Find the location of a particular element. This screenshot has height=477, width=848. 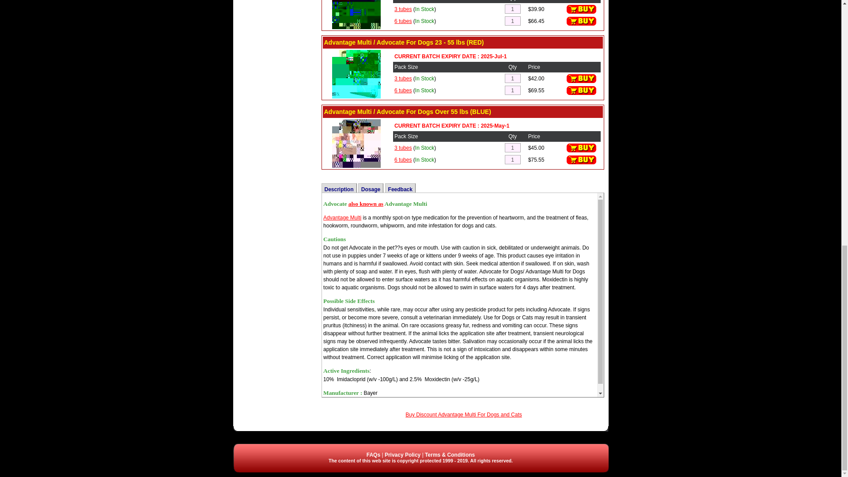

1 is located at coordinates (512, 78).